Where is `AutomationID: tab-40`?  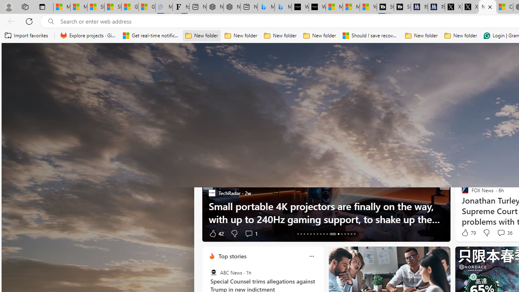
AutomationID: tab-40 is located at coordinates (354, 234).